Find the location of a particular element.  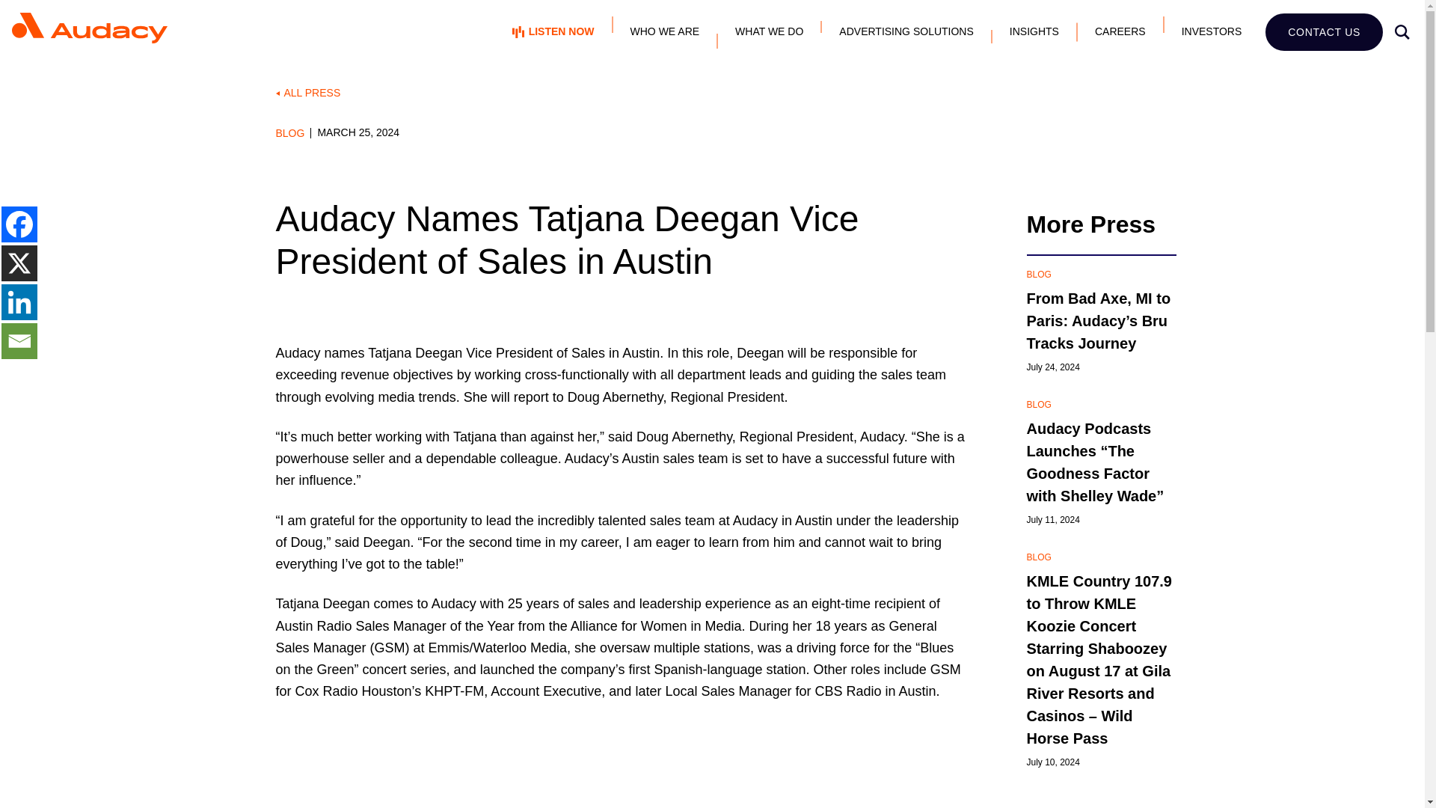

BLOG is located at coordinates (1101, 274).